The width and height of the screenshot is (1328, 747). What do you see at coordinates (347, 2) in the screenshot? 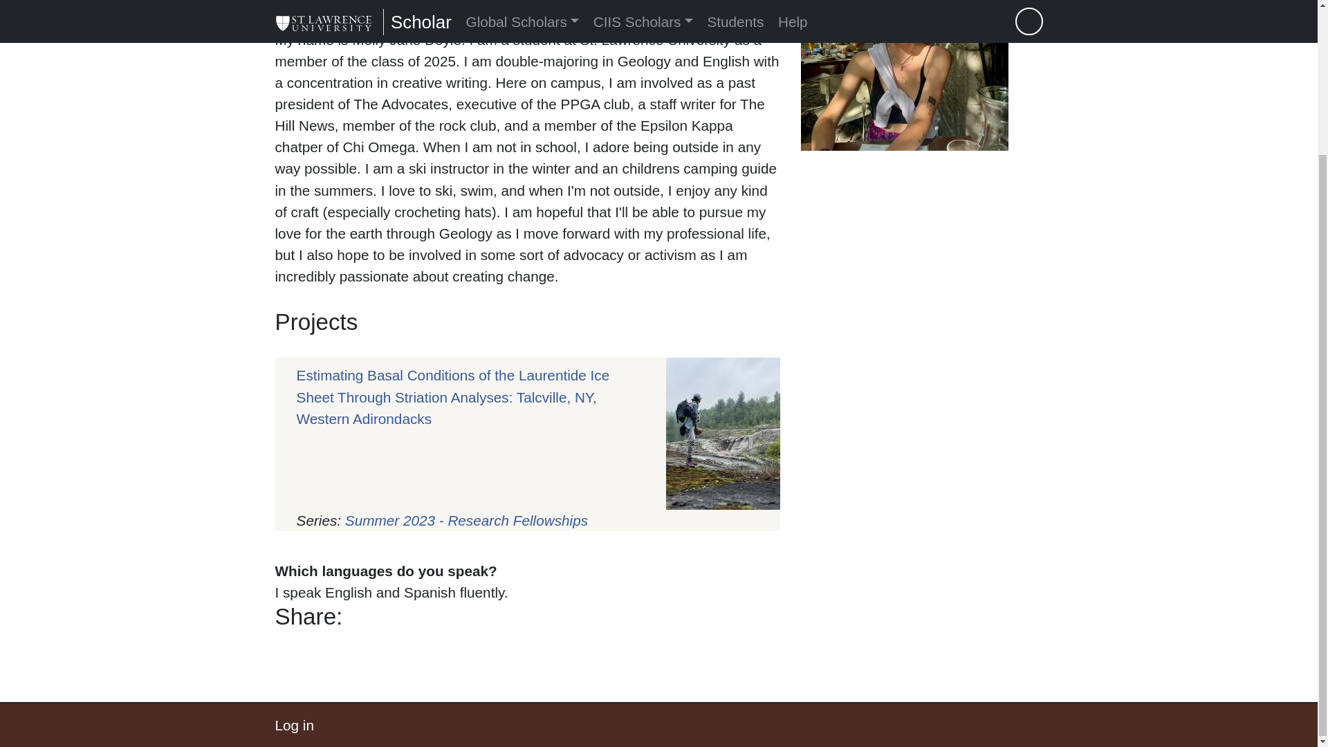
I see `Geology` at bounding box center [347, 2].